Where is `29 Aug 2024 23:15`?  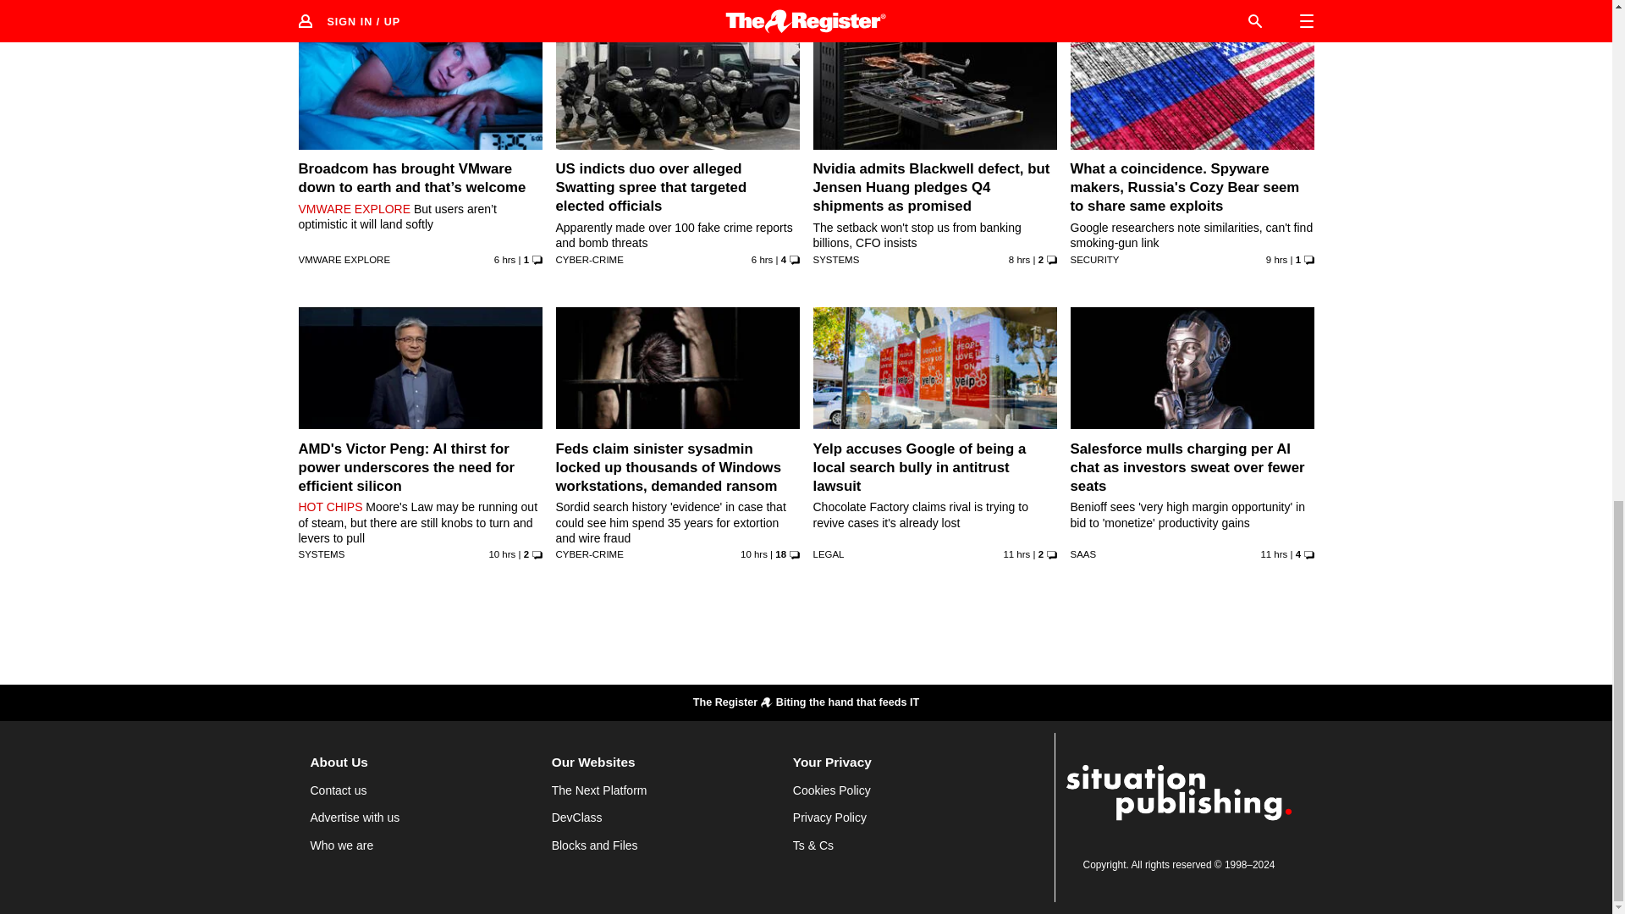 29 Aug 2024 23:15 is located at coordinates (504, 260).